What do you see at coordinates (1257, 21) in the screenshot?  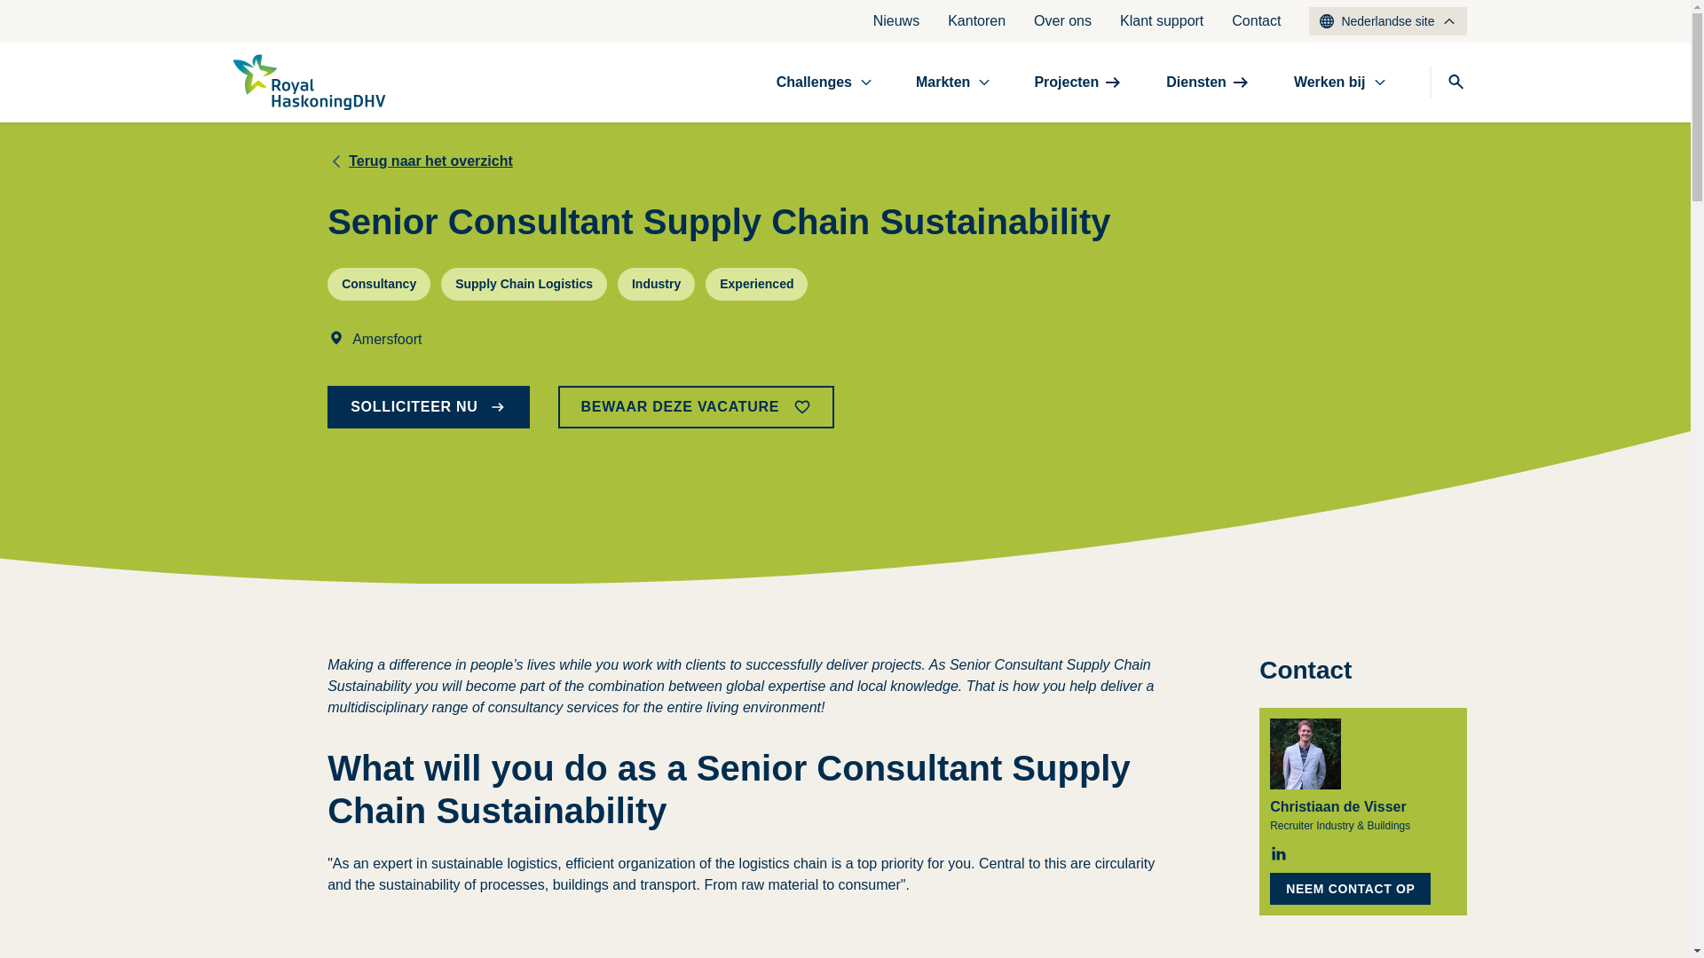 I see `Contact` at bounding box center [1257, 21].